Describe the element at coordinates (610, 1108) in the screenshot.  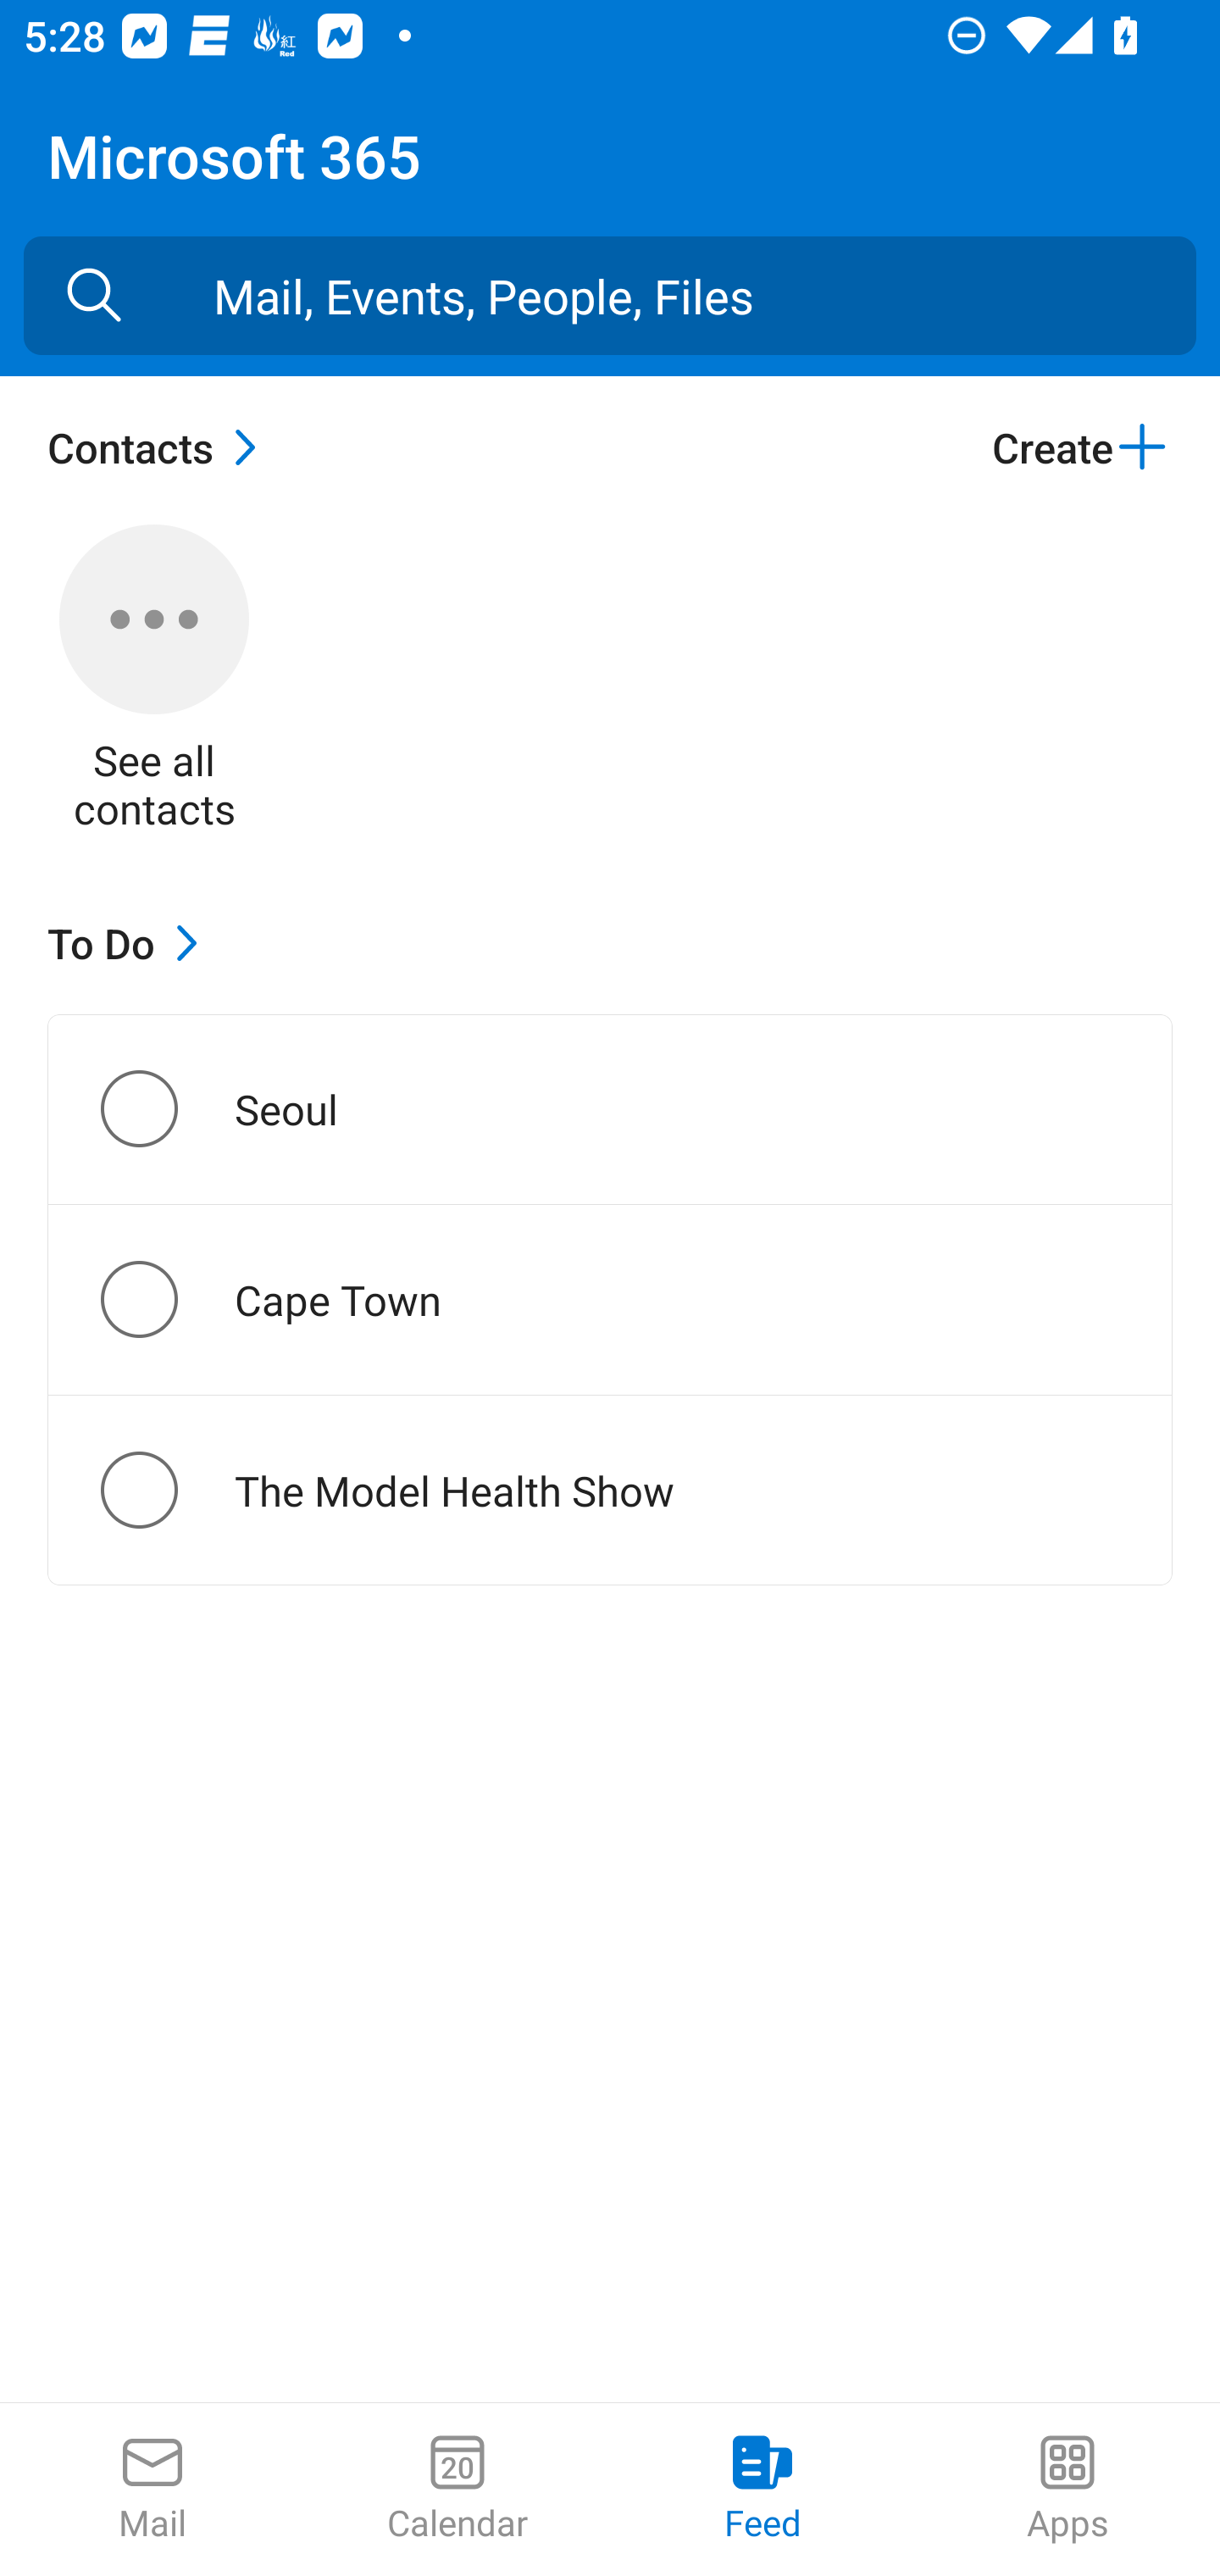
I see `Seoul Seoul Seoul. not completed` at that location.